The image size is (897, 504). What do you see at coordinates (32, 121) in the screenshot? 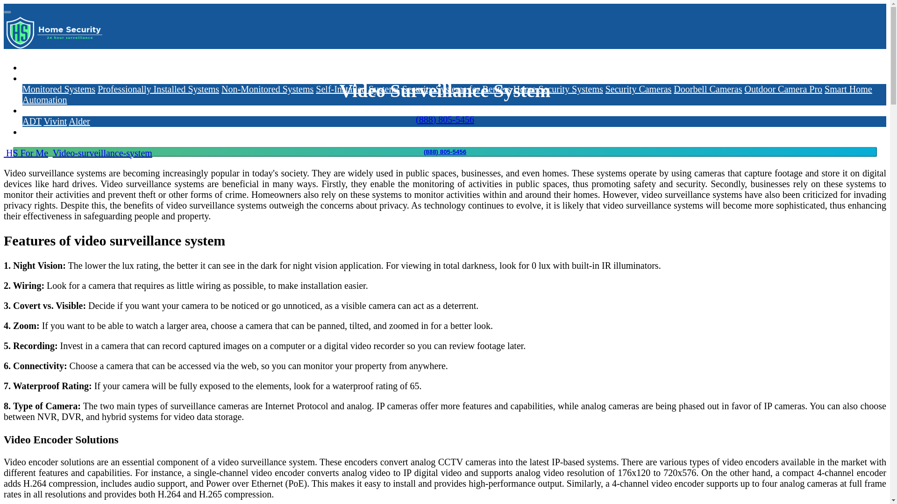
I see `ADT` at bounding box center [32, 121].